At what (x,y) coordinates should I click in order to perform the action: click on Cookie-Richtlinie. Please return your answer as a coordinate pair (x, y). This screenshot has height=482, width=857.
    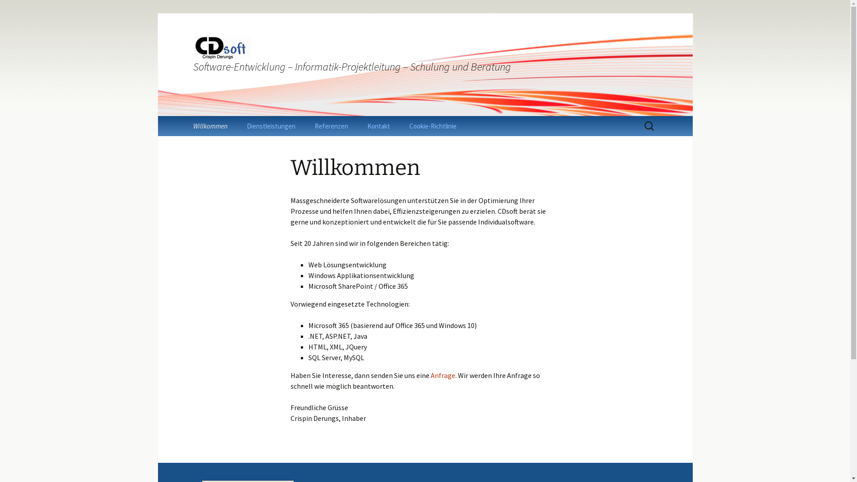
    Looking at the image, I should click on (433, 126).